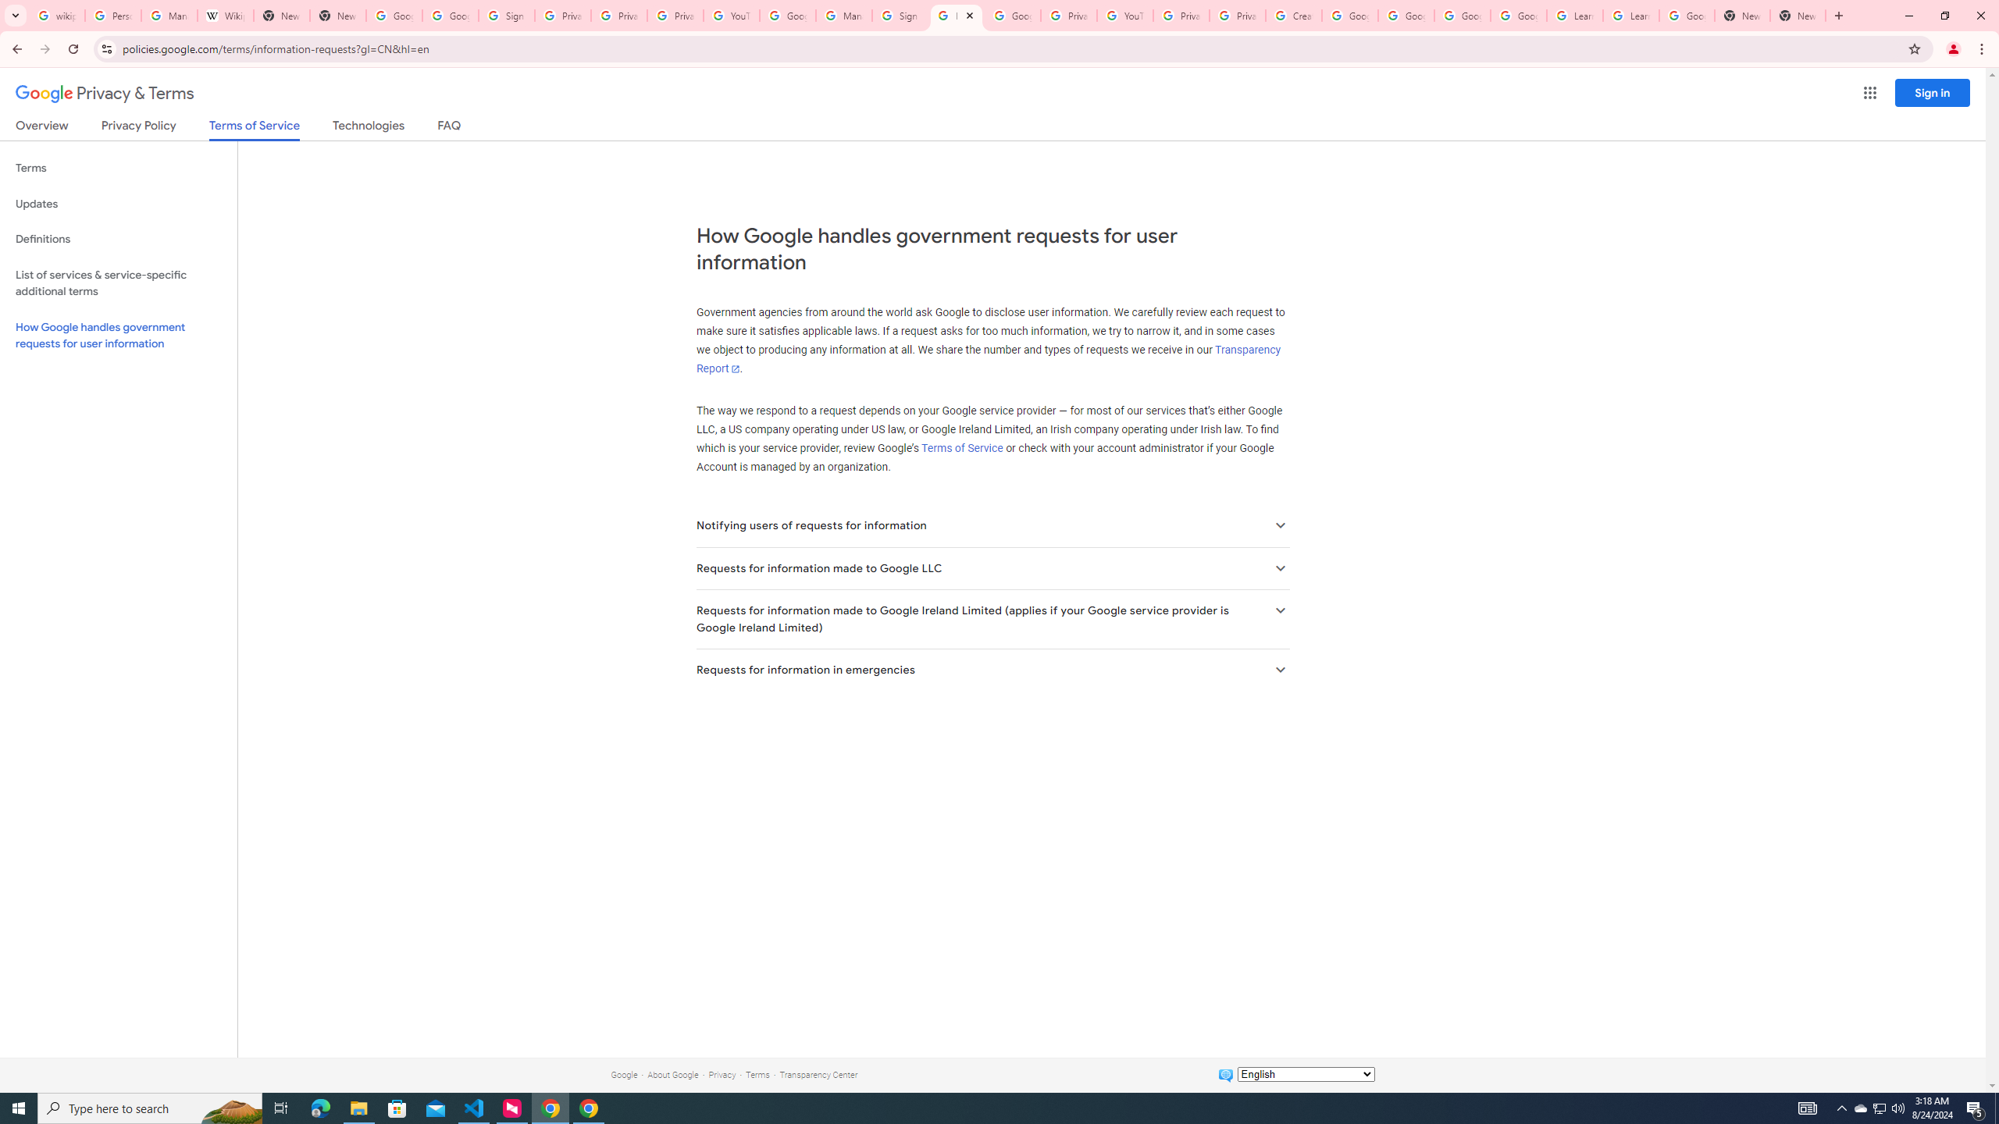 The width and height of the screenshot is (1999, 1124). What do you see at coordinates (506, 16) in the screenshot?
I see `Sign in - Google Accounts` at bounding box center [506, 16].